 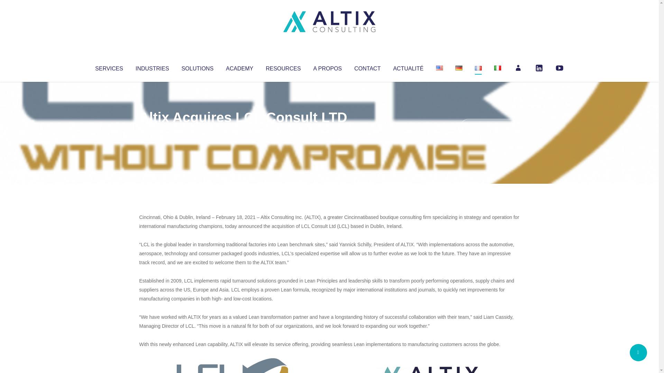 I want to click on Articles par Altix, so click(x=152, y=131).